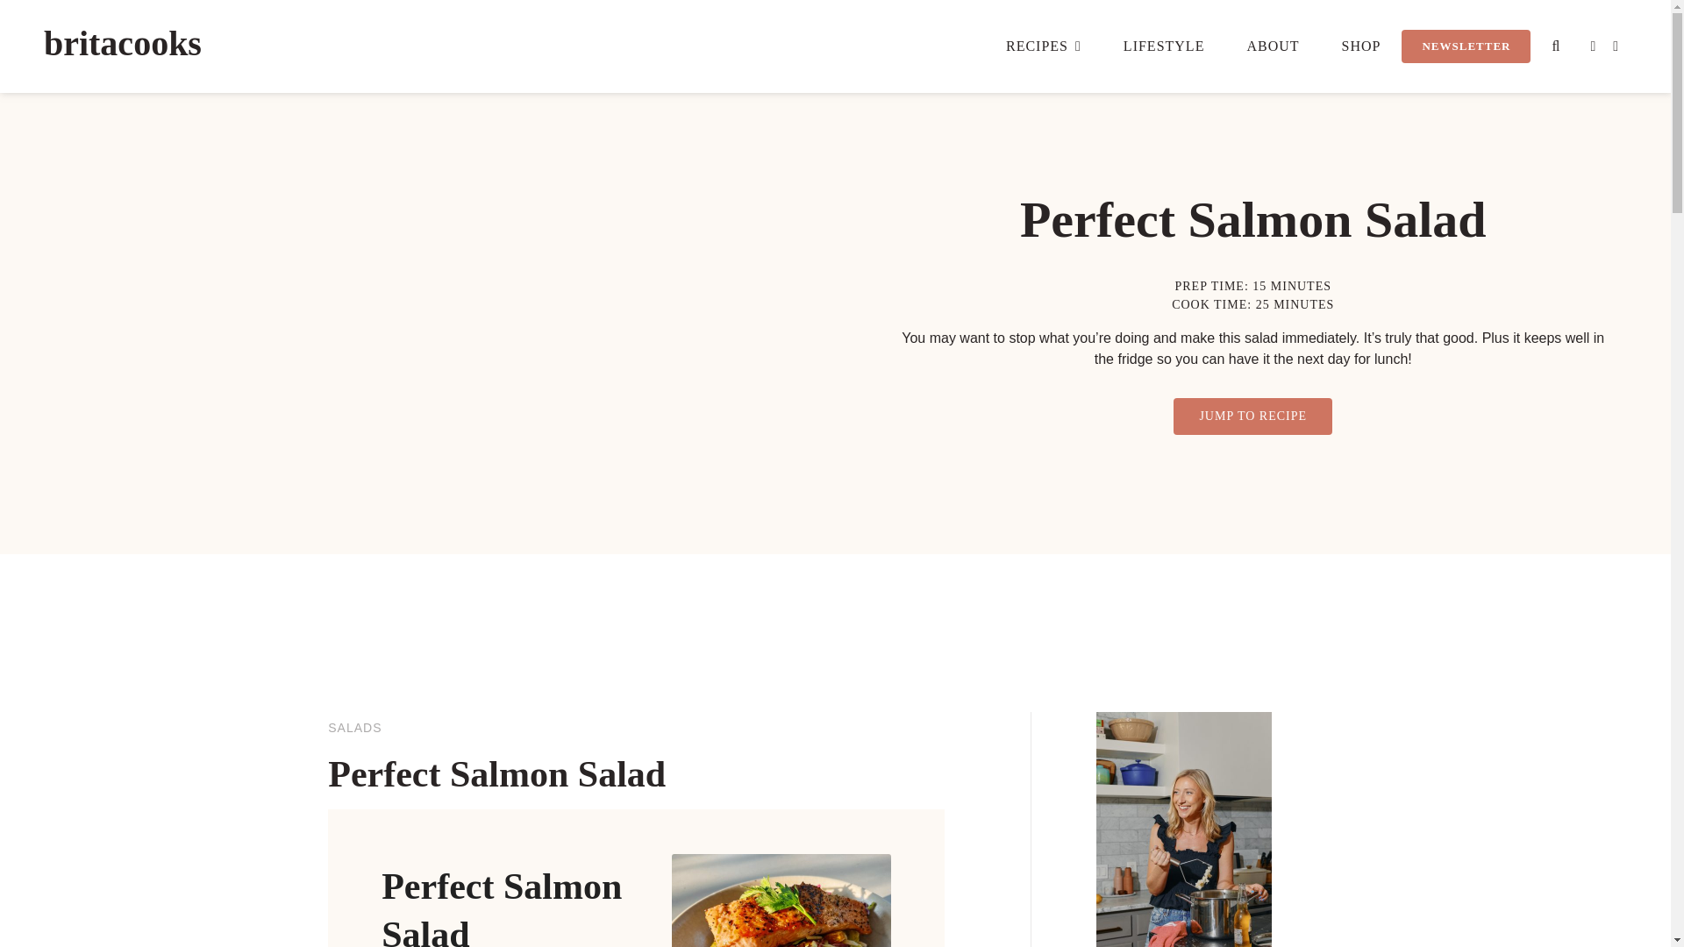  What do you see at coordinates (1361, 46) in the screenshot?
I see `SHOP` at bounding box center [1361, 46].